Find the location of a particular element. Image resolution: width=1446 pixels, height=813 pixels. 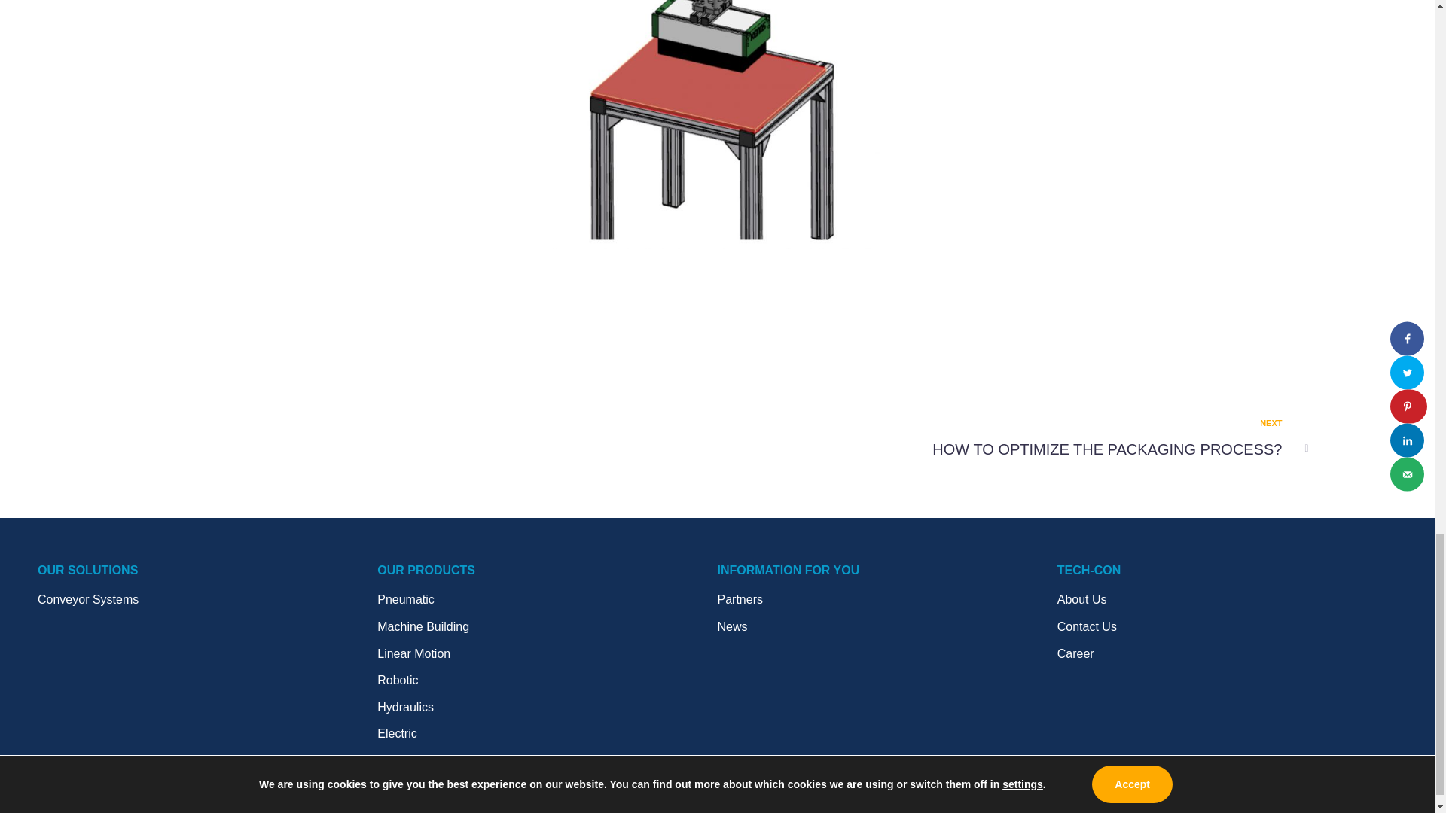

OUR SOLUTIONS is located at coordinates (1081, 439).